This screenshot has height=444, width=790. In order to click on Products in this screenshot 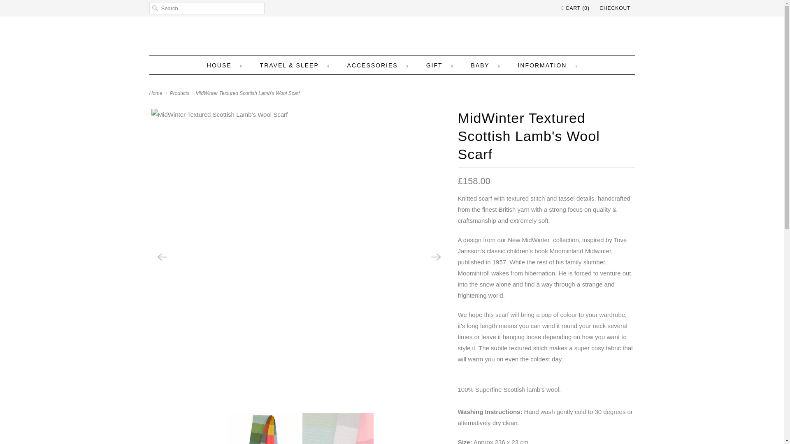, I will do `click(180, 93)`.